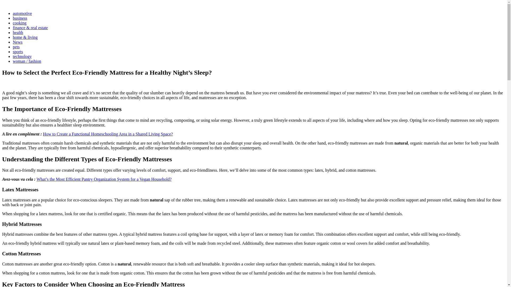  What do you see at coordinates (22, 13) in the screenshot?
I see `automotive` at bounding box center [22, 13].